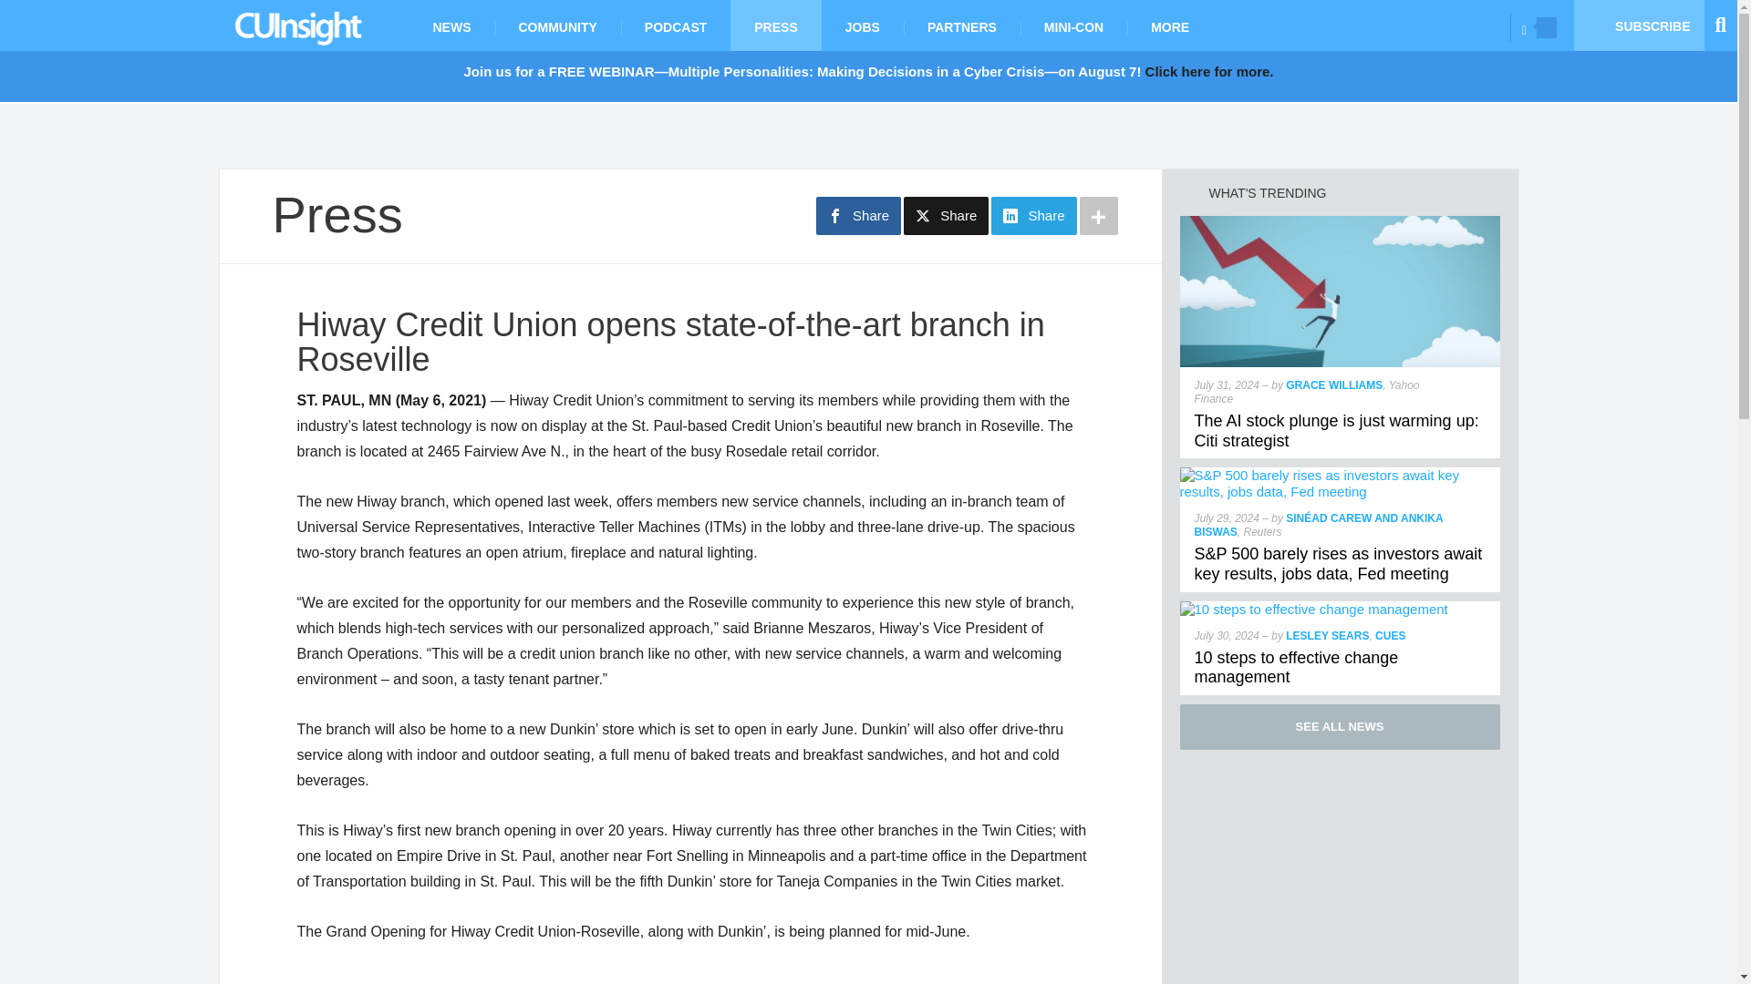 Image resolution: width=1751 pixels, height=984 pixels. What do you see at coordinates (775, 26) in the screenshot?
I see `PRESS` at bounding box center [775, 26].